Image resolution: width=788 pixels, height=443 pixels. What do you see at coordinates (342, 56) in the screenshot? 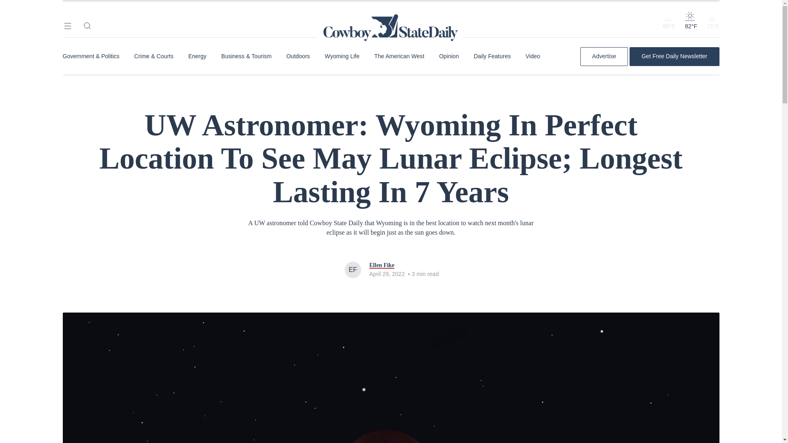
I see `Wyoming Life` at bounding box center [342, 56].